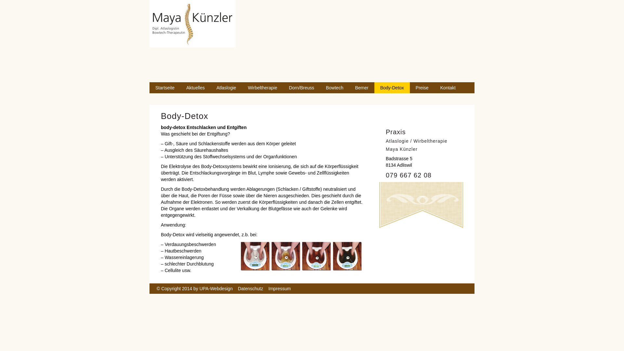  I want to click on Impressum, so click(279, 289).